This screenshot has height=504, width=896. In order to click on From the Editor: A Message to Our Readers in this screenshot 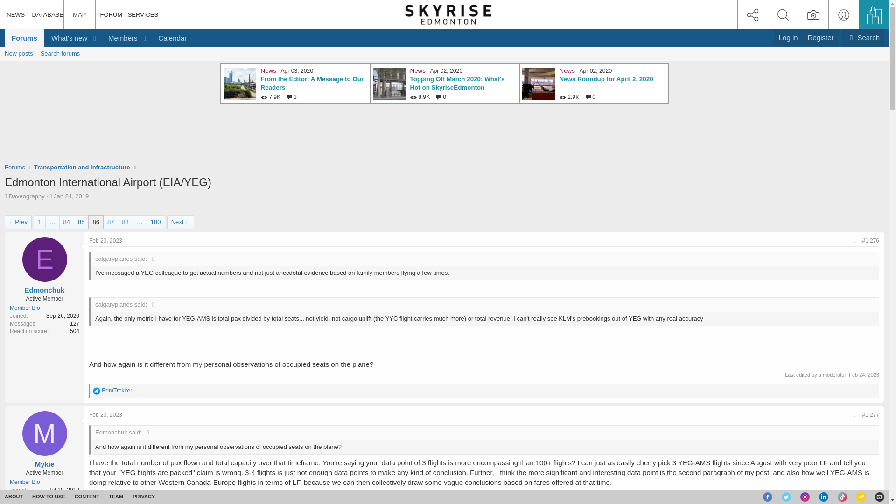, I will do `click(26, 196)`.